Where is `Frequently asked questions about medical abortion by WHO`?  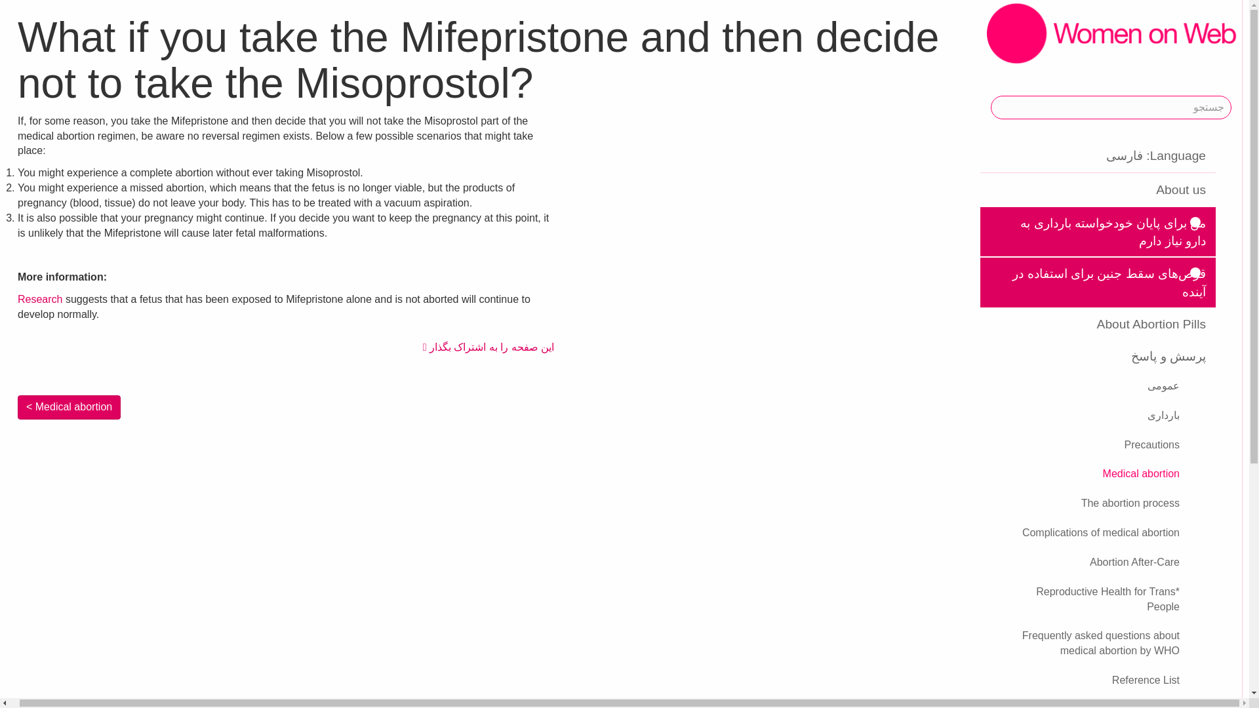 Frequently asked questions about medical abortion by WHO is located at coordinates (1085, 644).